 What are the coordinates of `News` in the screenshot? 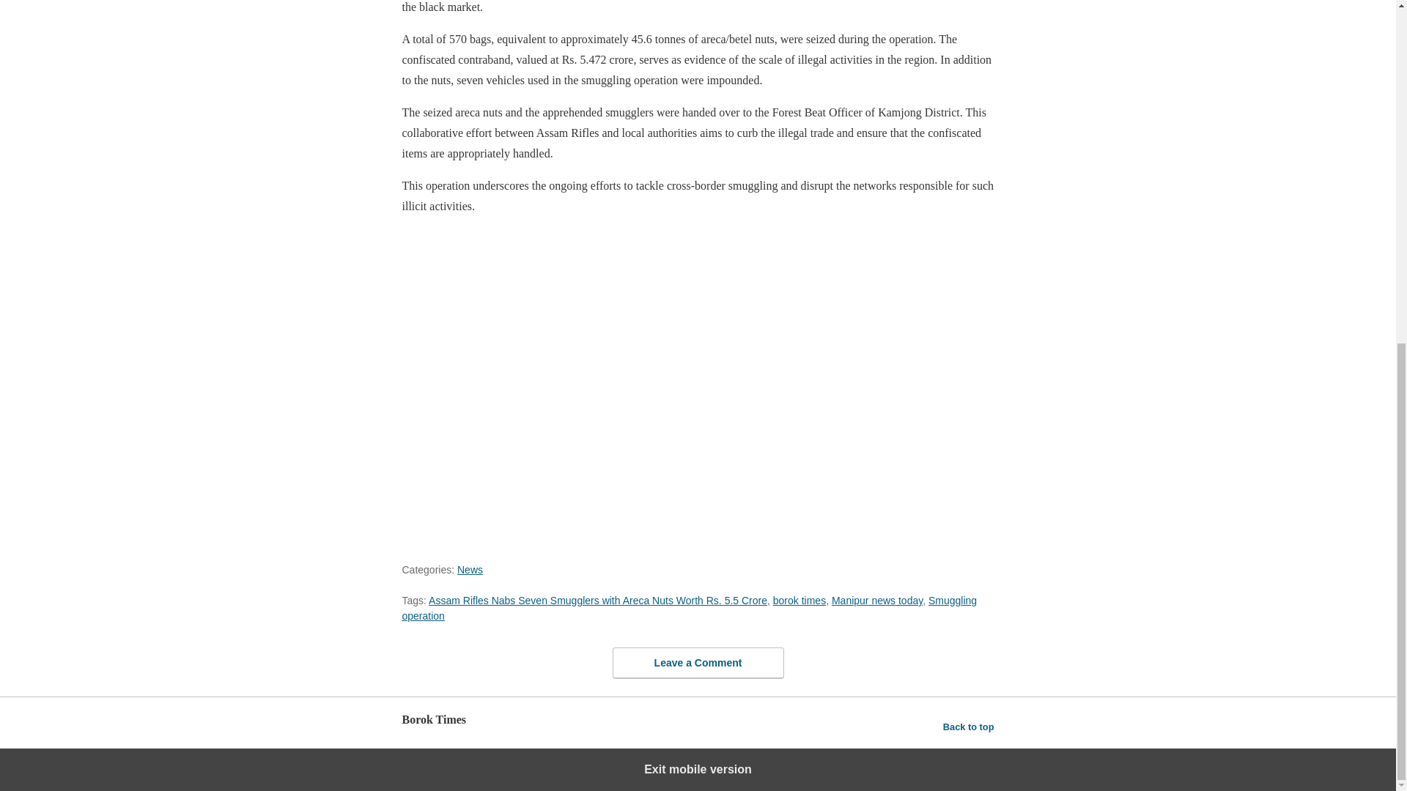 It's located at (470, 570).